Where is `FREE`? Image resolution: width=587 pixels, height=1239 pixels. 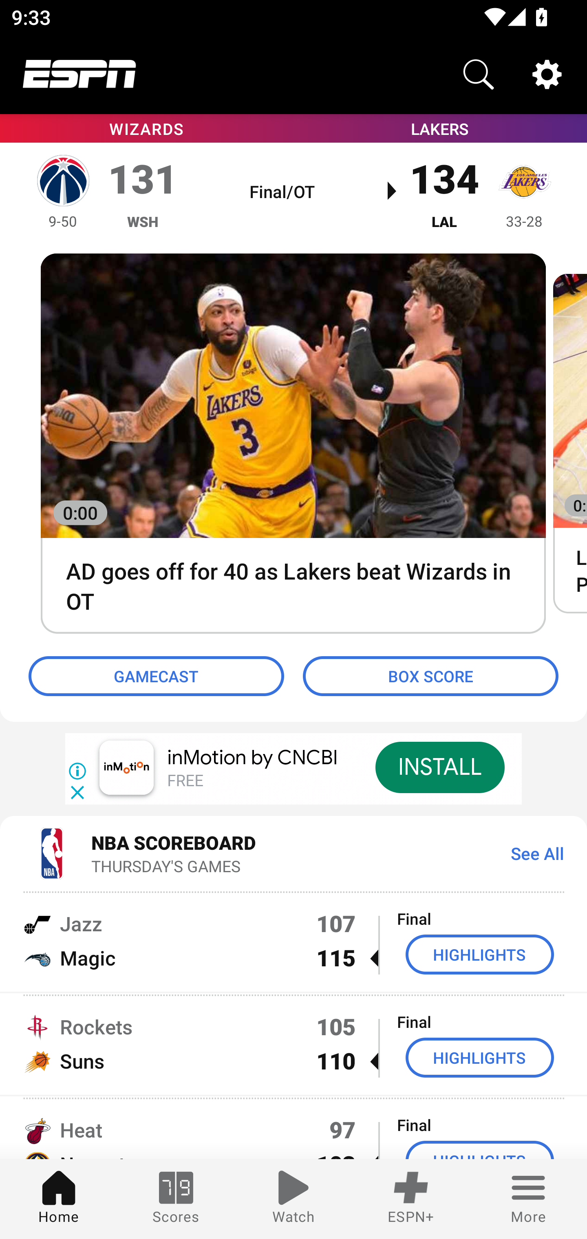 FREE is located at coordinates (185, 782).